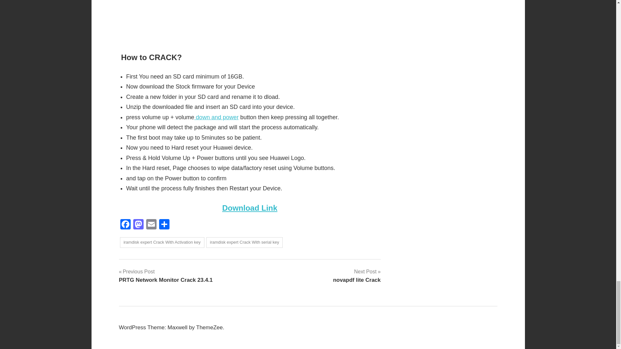  What do you see at coordinates (125, 225) in the screenshot?
I see `Download Link` at bounding box center [125, 225].